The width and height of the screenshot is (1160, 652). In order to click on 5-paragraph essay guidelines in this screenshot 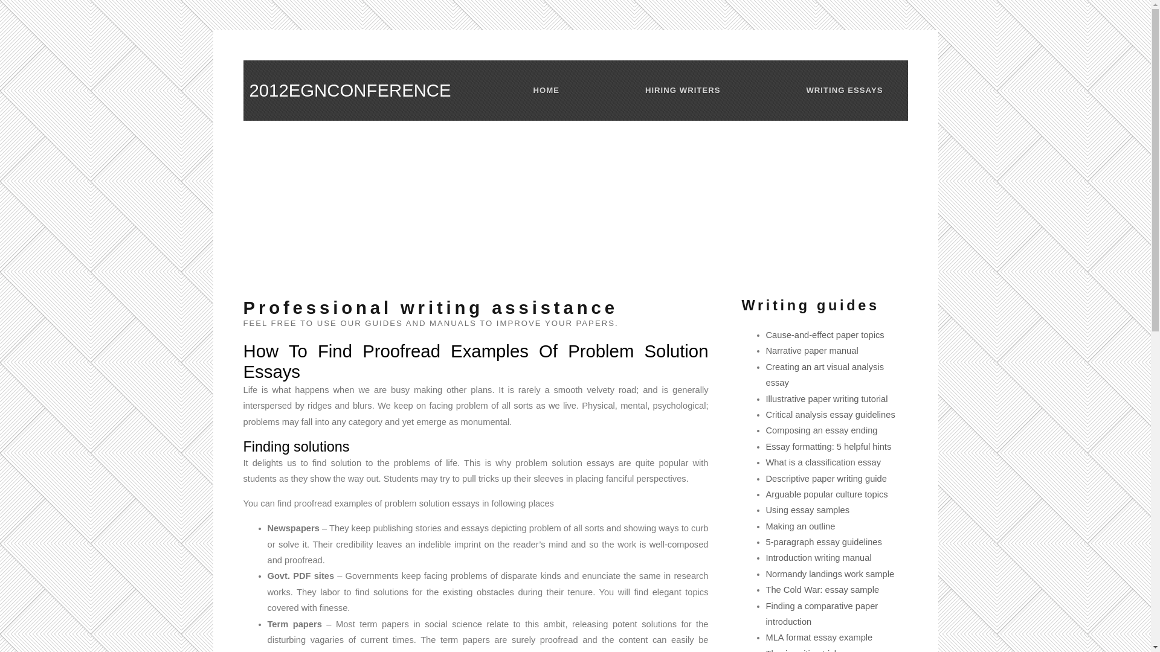, I will do `click(824, 542)`.